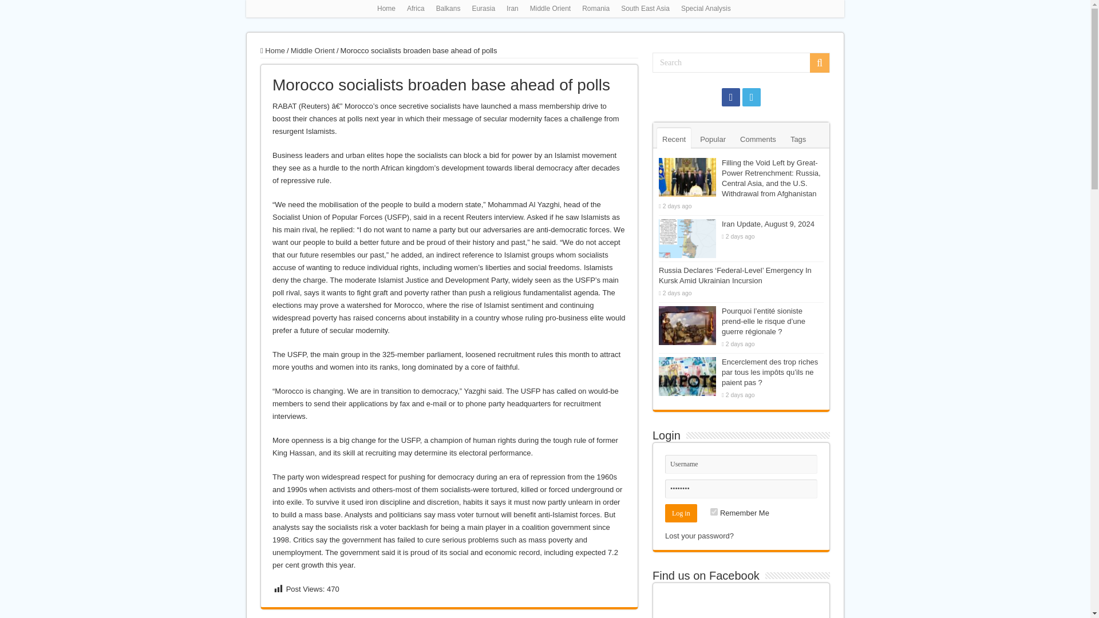 This screenshot has width=1099, height=618. What do you see at coordinates (798, 138) in the screenshot?
I see `Tags` at bounding box center [798, 138].